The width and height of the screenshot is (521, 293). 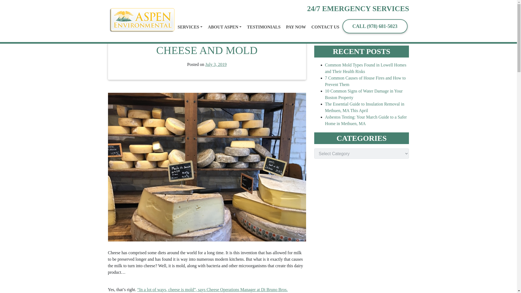 I want to click on Blog, so click(x=134, y=7).